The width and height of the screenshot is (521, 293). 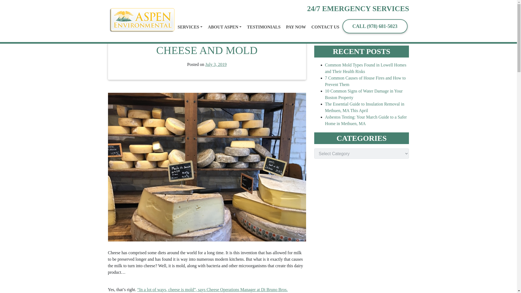 I want to click on Blog, so click(x=134, y=7).